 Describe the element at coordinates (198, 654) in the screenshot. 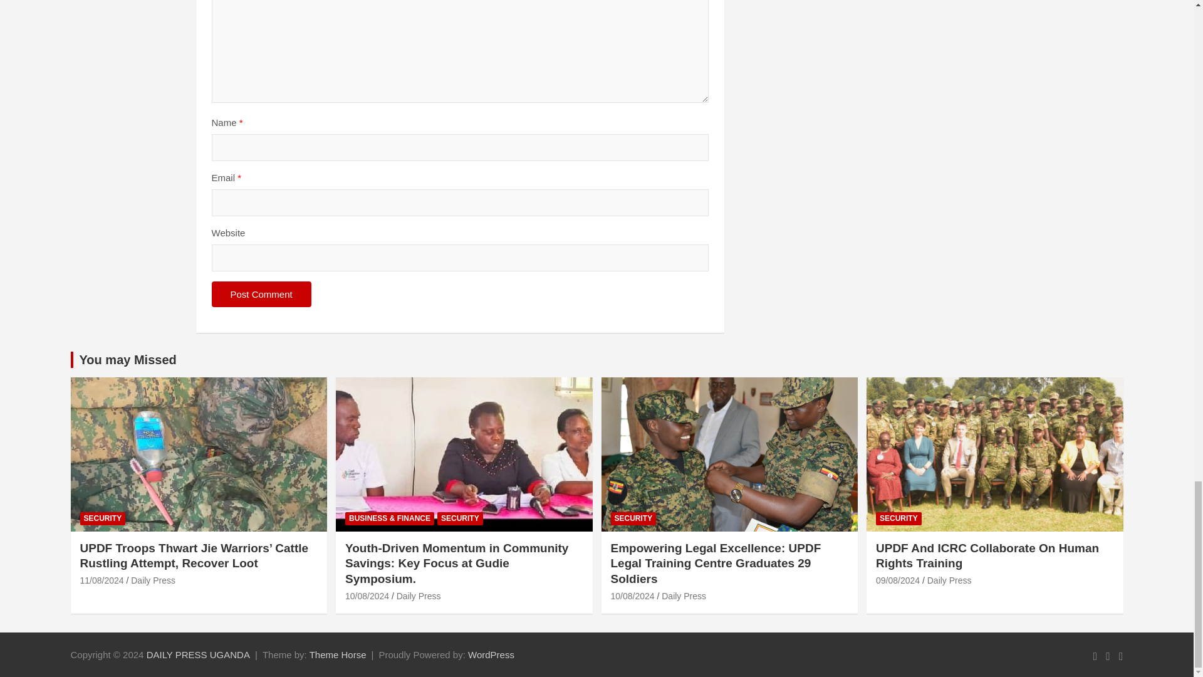

I see `DAILY PRESS UGANDA` at that location.